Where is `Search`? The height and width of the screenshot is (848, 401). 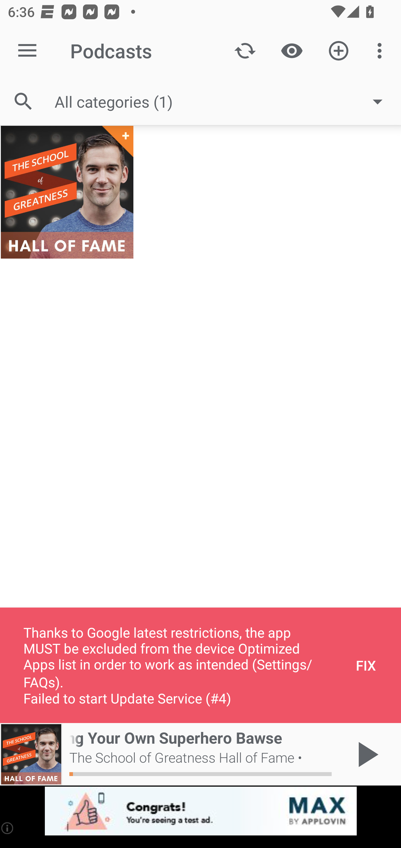
Search is located at coordinates (23, 101).